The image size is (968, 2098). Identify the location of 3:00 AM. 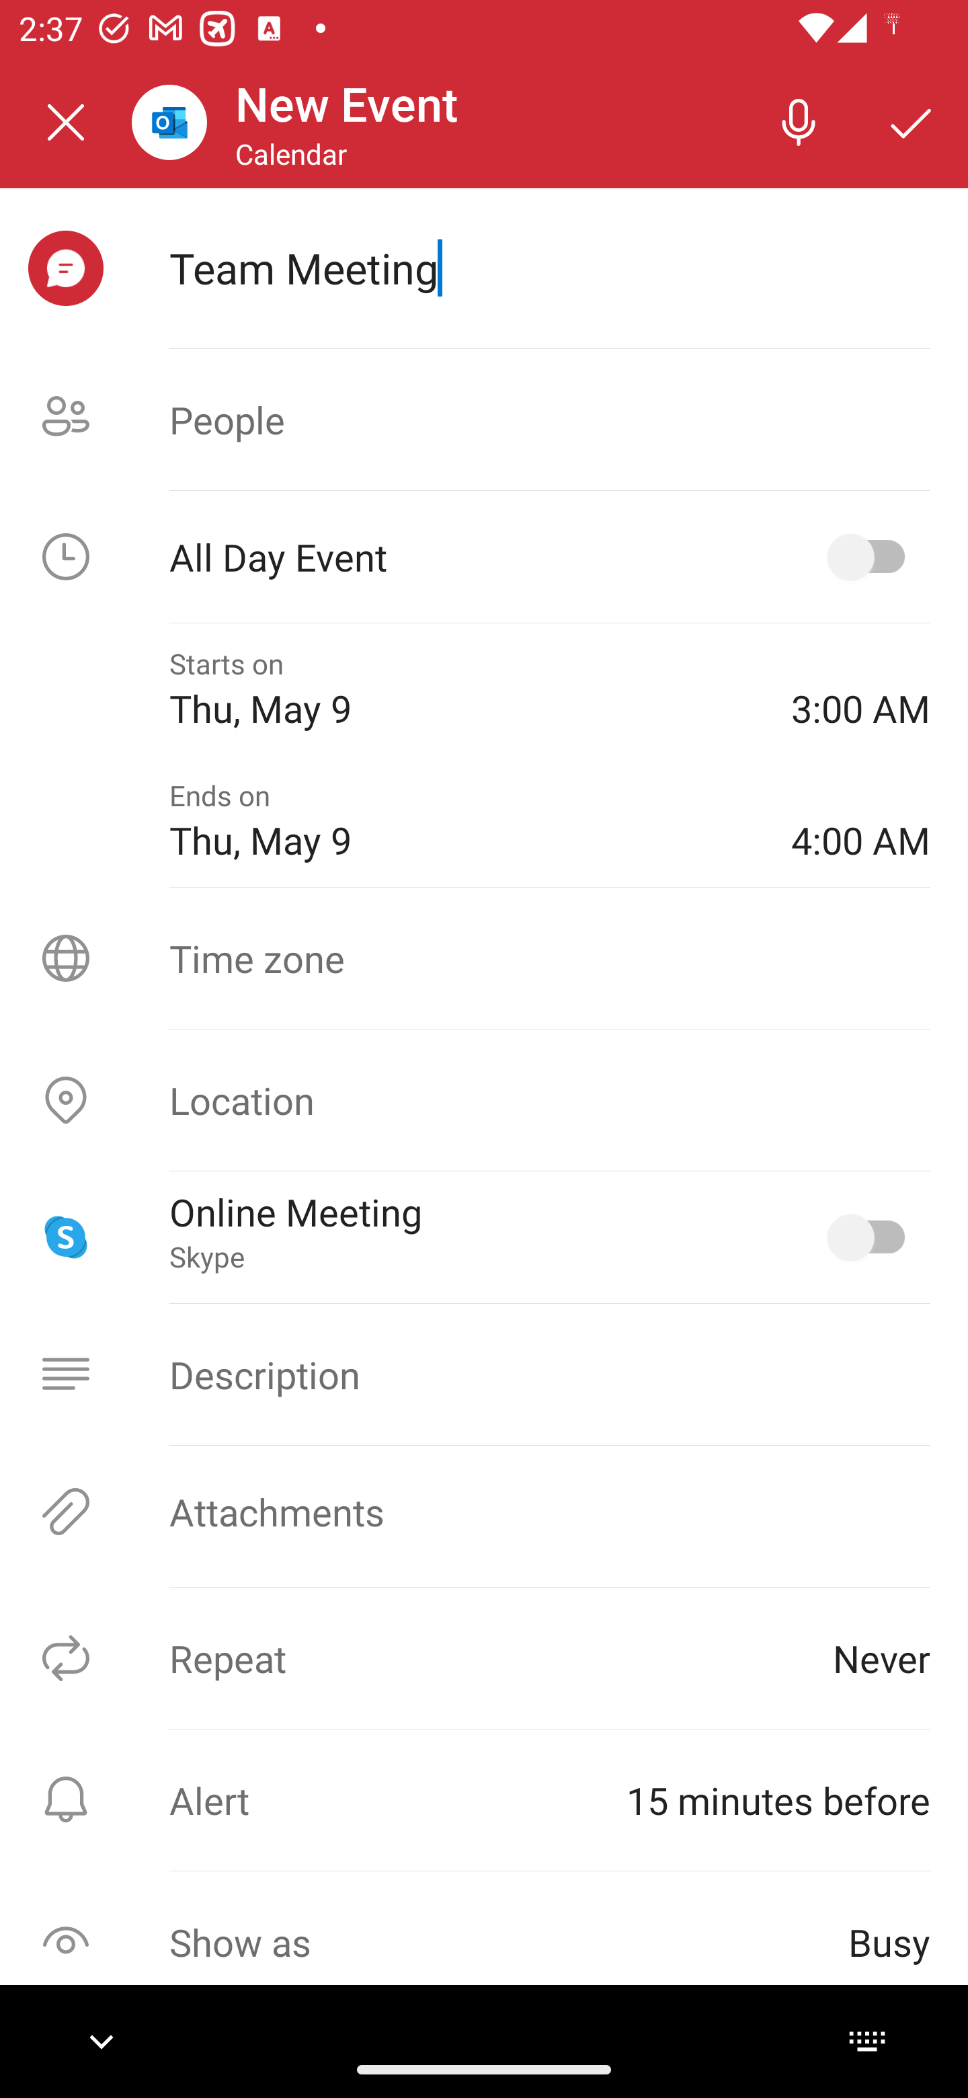
(860, 689).